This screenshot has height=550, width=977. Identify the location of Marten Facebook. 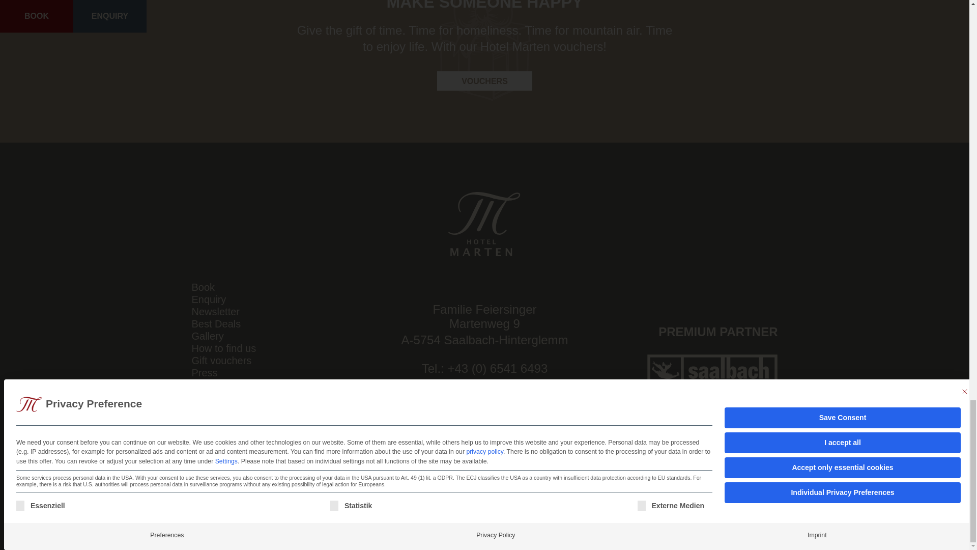
(439, 433).